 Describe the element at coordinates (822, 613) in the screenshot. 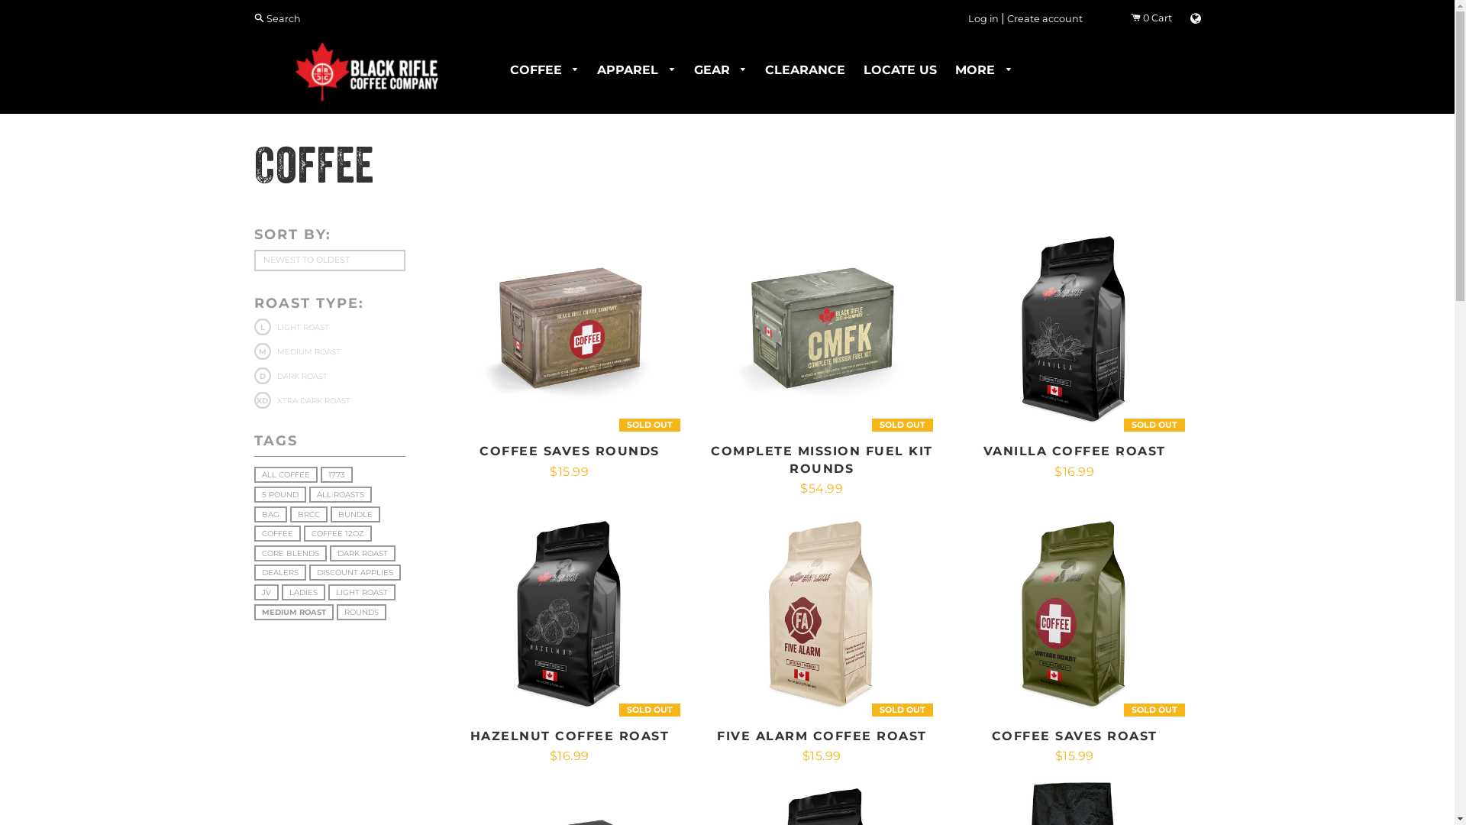

I see `SOLD OUT` at that location.